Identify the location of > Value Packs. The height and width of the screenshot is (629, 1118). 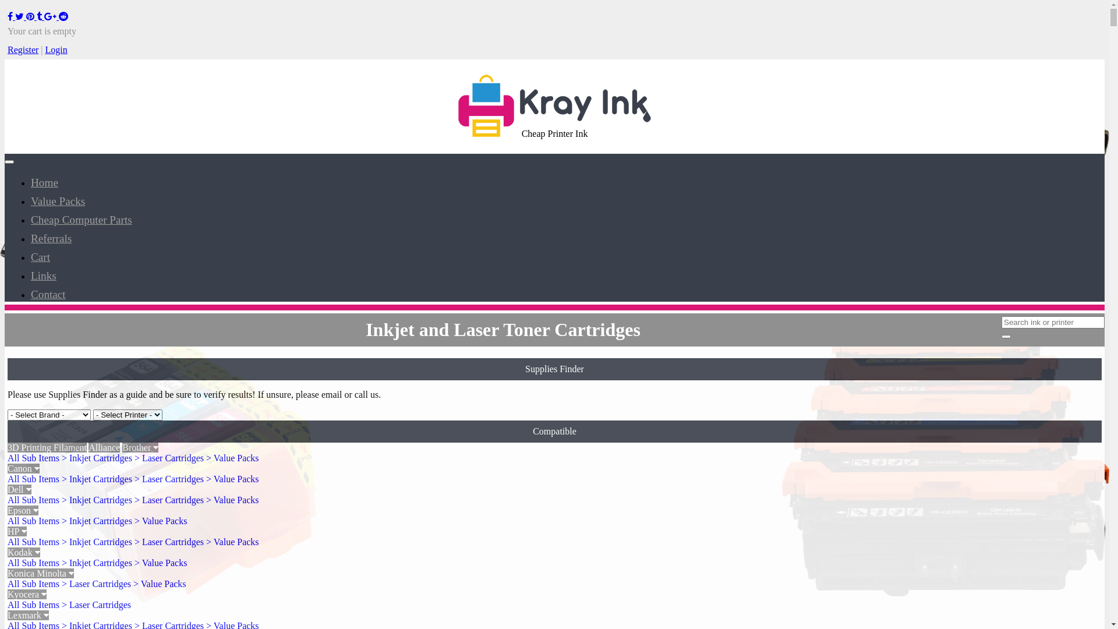
(161, 563).